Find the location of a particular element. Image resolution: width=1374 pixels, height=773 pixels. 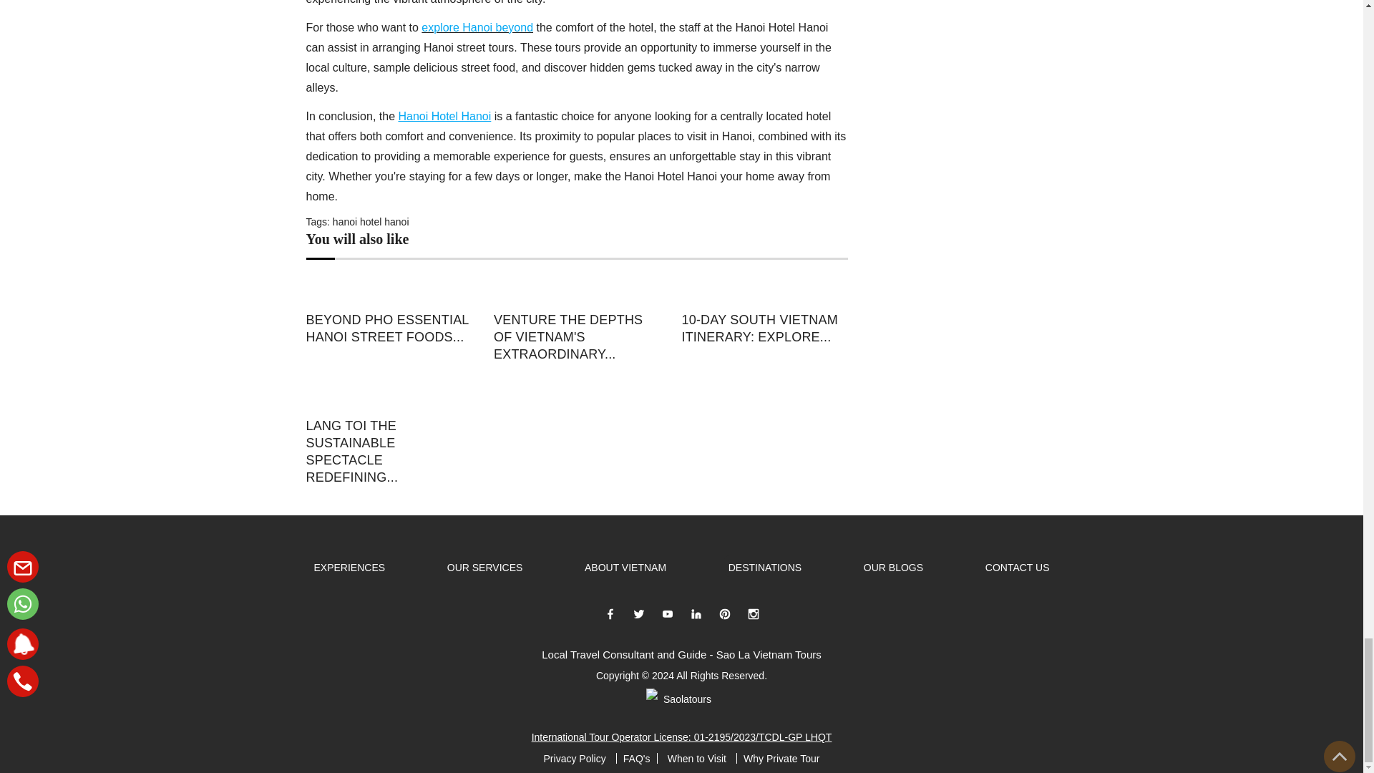

Beyond Pho Essential Hanoi Street Foods Uncovered is located at coordinates (389, 291).